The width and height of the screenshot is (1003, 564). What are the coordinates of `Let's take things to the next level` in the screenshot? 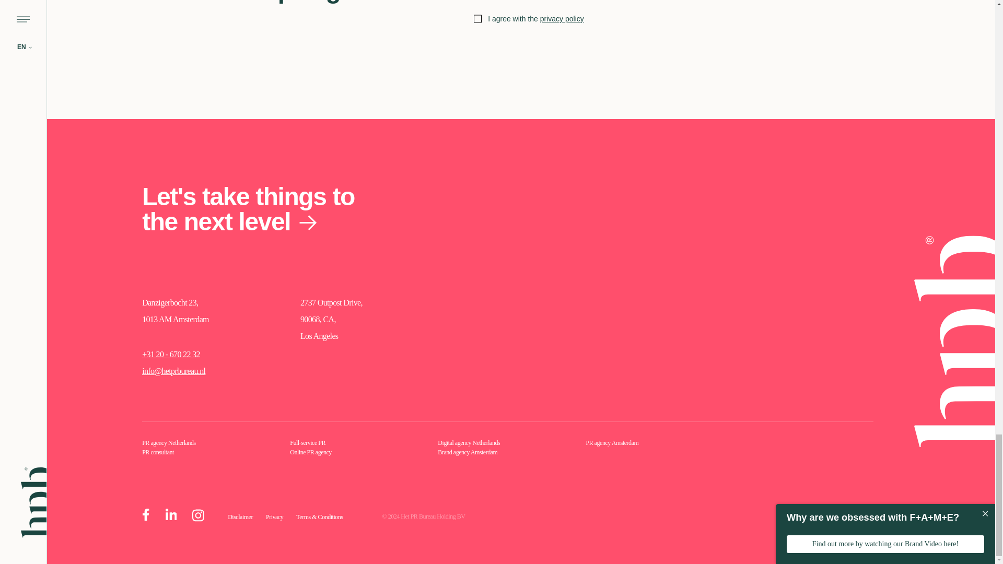 It's located at (259, 209).